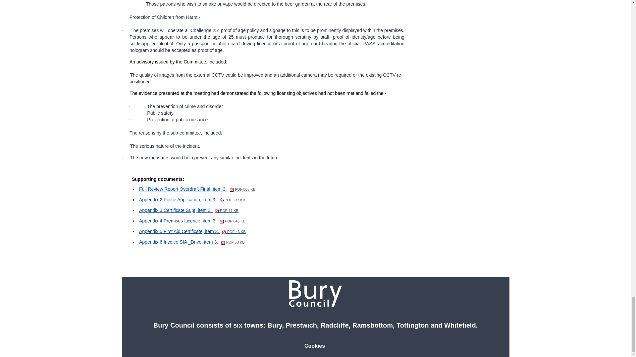  Describe the element at coordinates (192, 221) in the screenshot. I see `Appendix 4 Premises Licence, item 3. PDF 646 KB` at that location.